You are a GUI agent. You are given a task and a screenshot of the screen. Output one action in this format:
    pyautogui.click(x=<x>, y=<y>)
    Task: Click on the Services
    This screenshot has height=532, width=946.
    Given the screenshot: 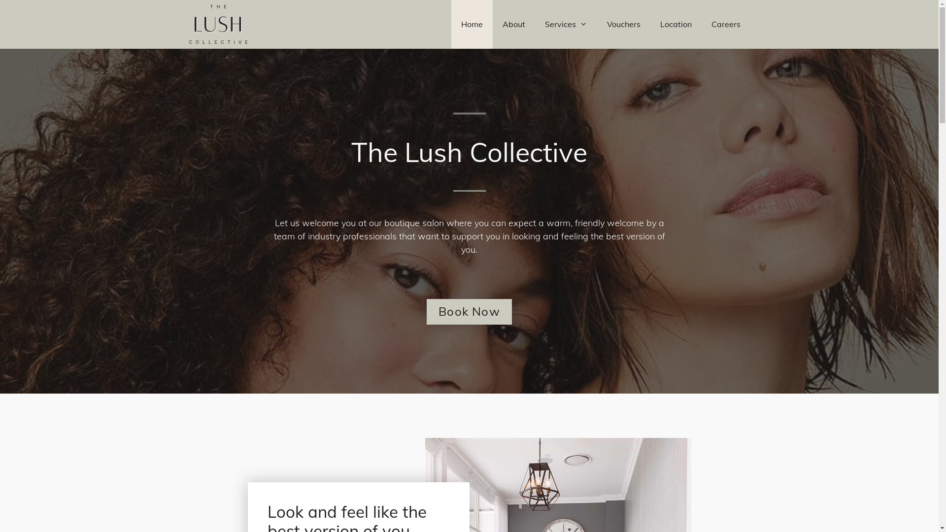 What is the action you would take?
    pyautogui.click(x=566, y=25)
    